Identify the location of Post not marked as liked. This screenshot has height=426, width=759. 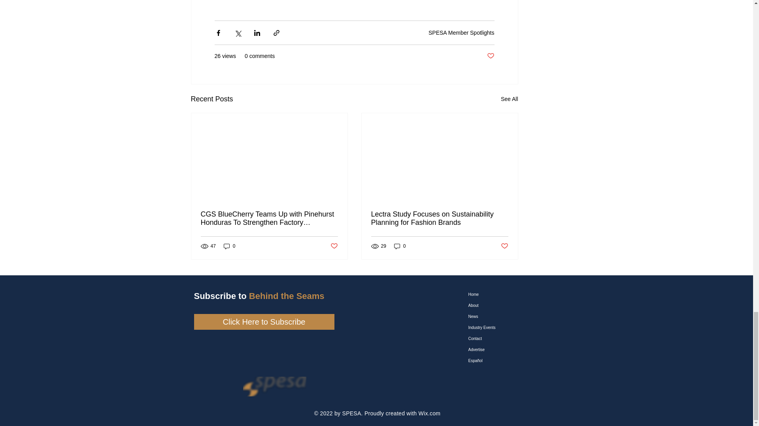
(491, 56).